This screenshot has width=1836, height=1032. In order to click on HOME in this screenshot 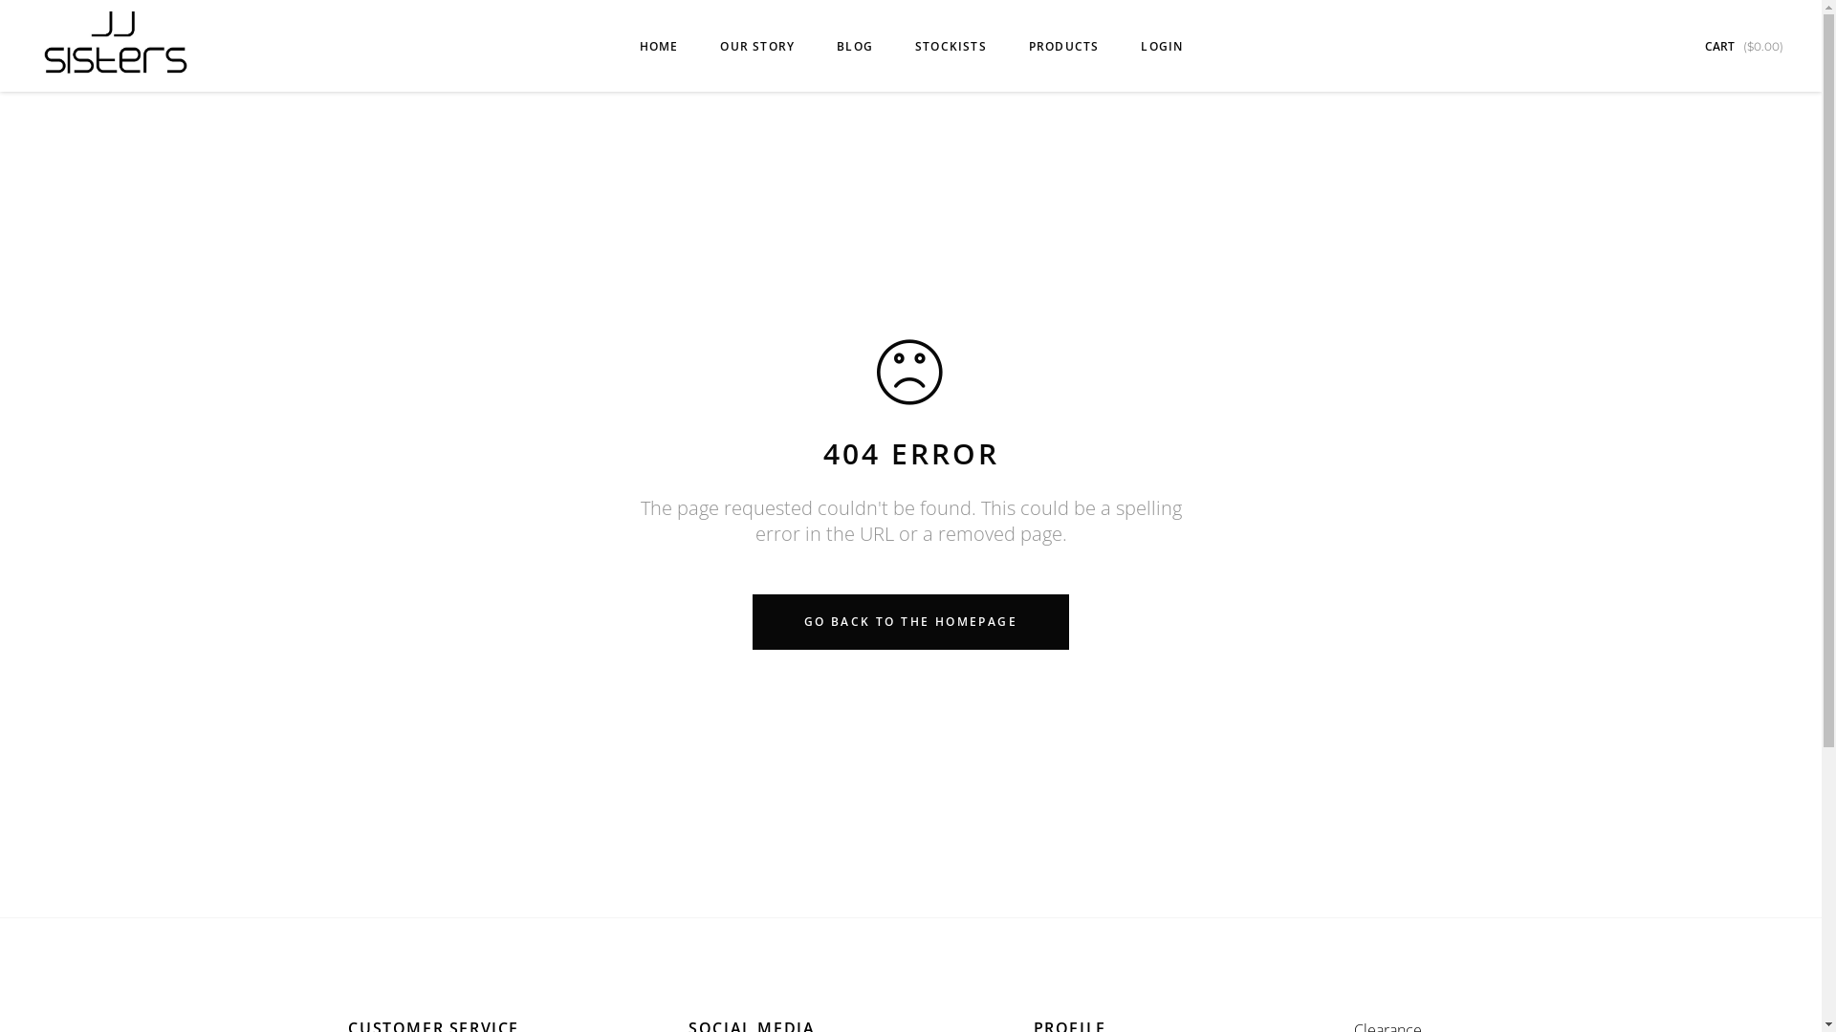, I will do `click(660, 46)`.